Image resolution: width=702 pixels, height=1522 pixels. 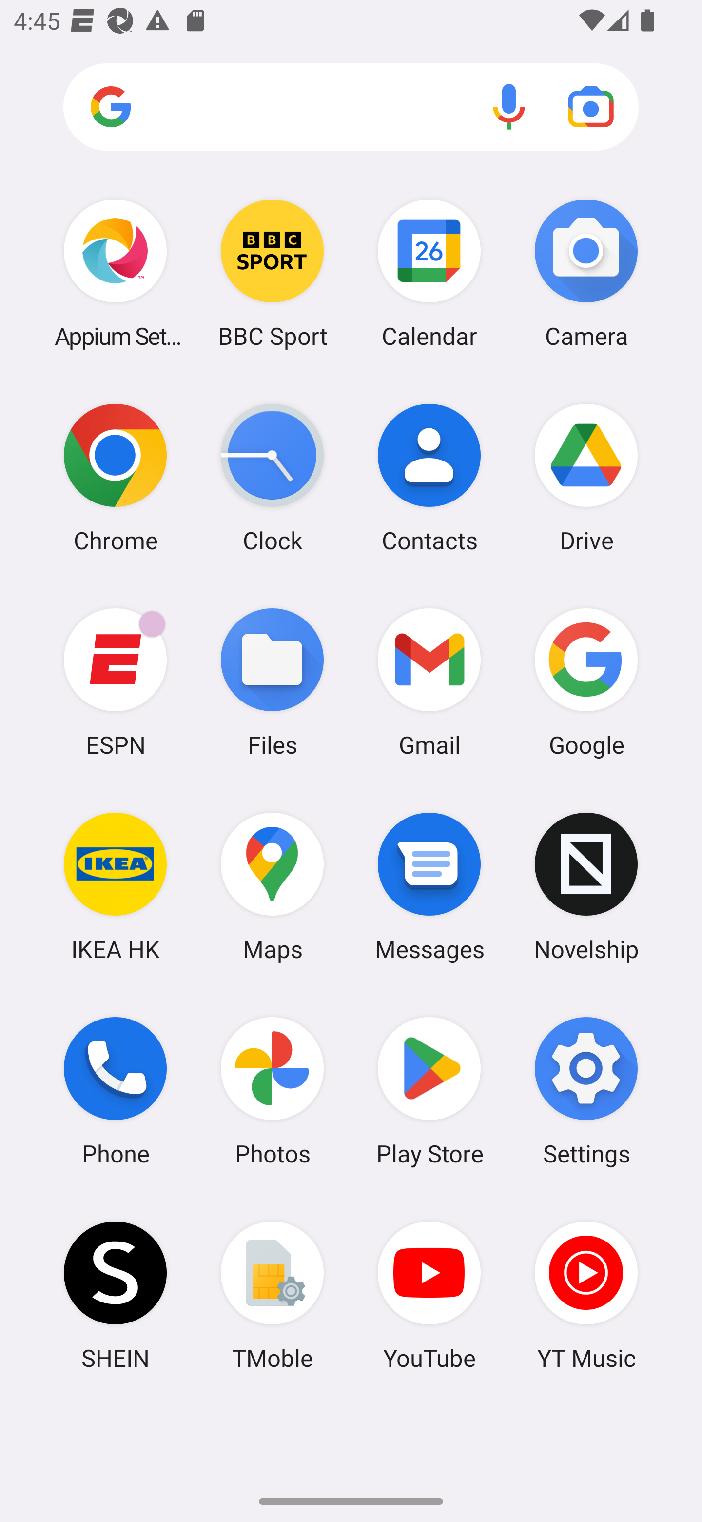 What do you see at coordinates (115, 1091) in the screenshot?
I see `Phone` at bounding box center [115, 1091].